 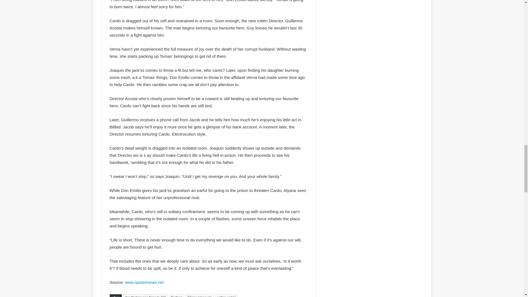 What do you see at coordinates (226, 296) in the screenshot?
I see `written update` at bounding box center [226, 296].